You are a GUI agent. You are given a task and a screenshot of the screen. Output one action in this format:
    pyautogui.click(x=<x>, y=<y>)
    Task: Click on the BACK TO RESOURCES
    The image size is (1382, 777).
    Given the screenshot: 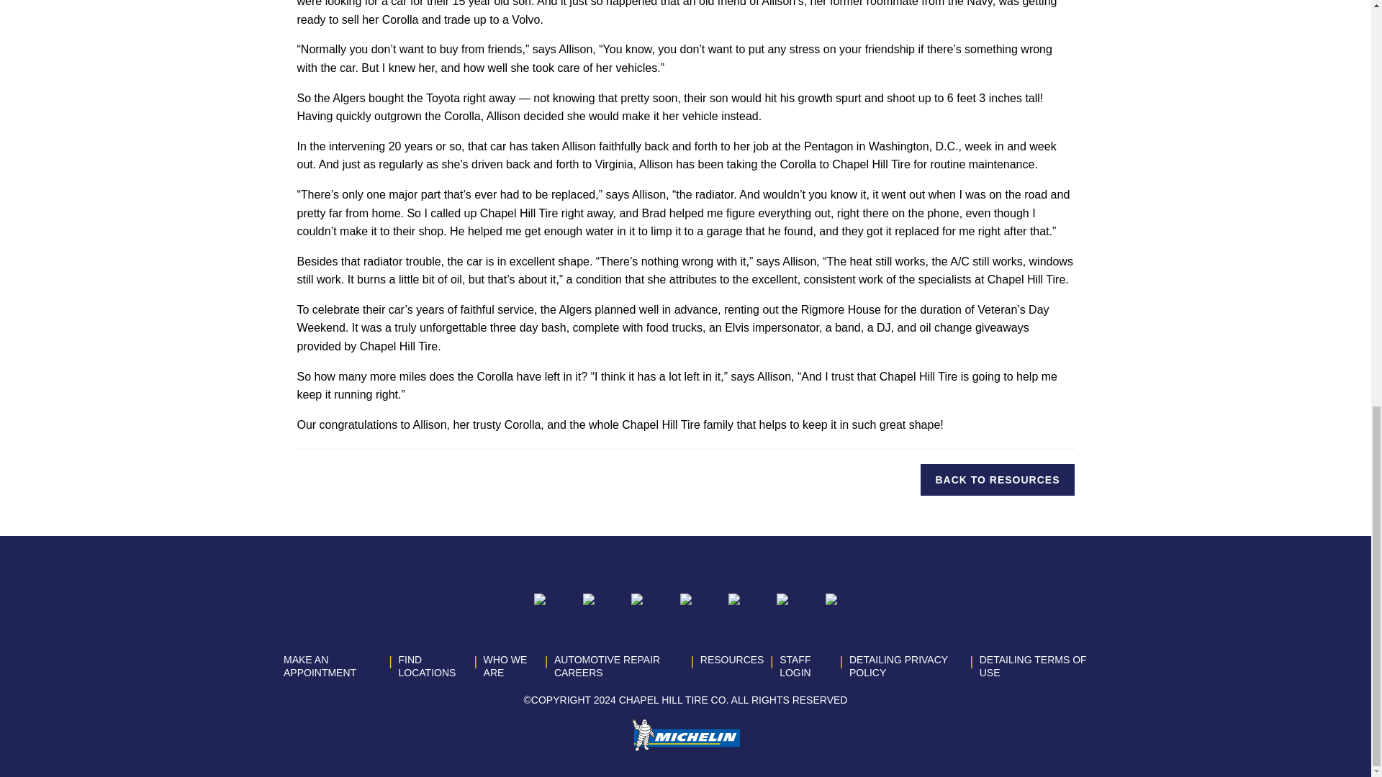 What is the action you would take?
    pyautogui.click(x=996, y=479)
    